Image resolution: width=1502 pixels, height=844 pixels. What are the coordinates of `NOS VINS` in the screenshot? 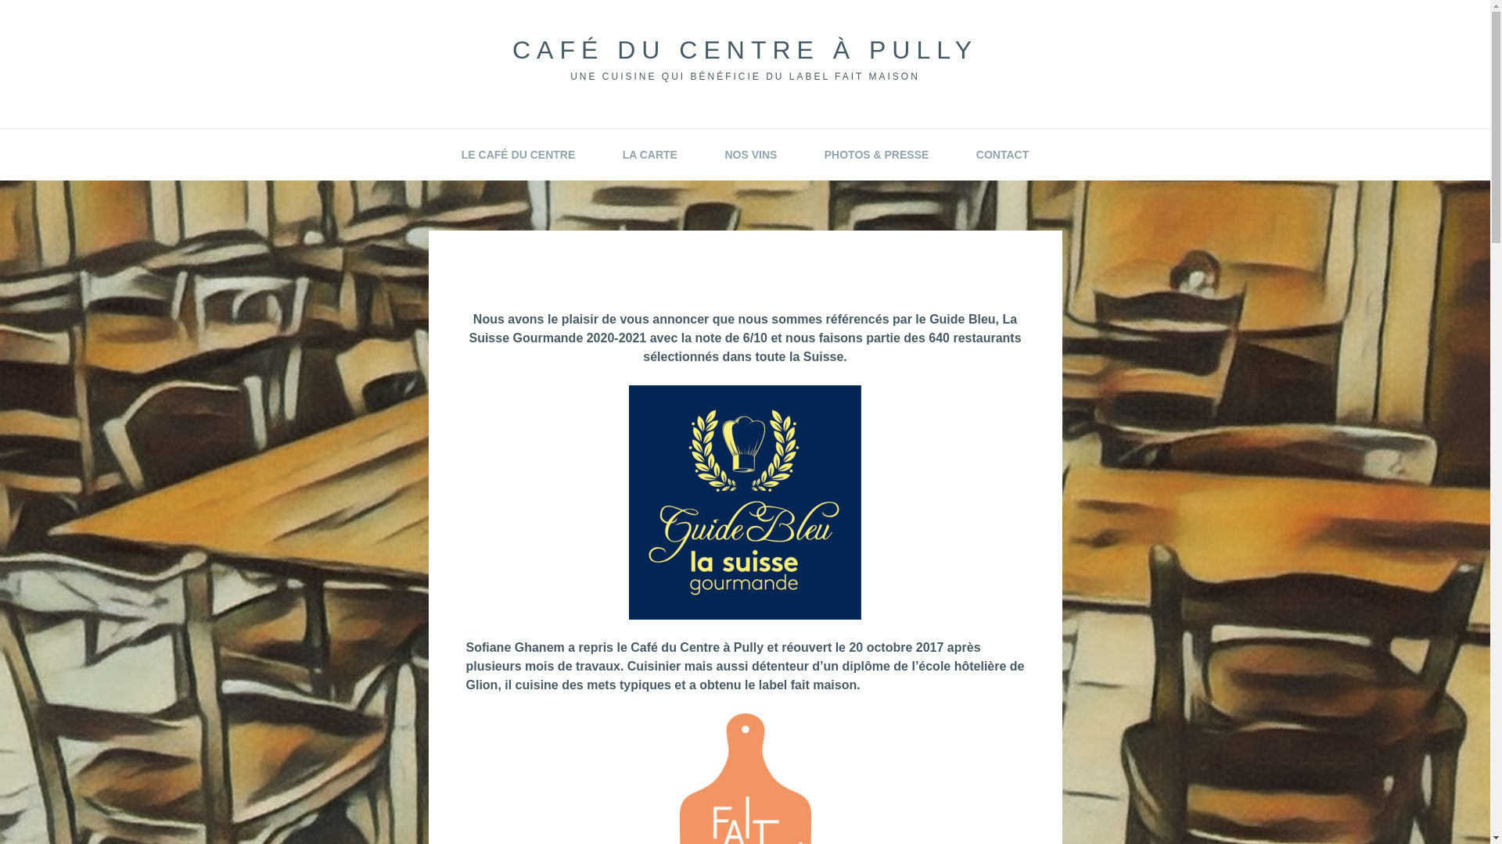 It's located at (751, 155).